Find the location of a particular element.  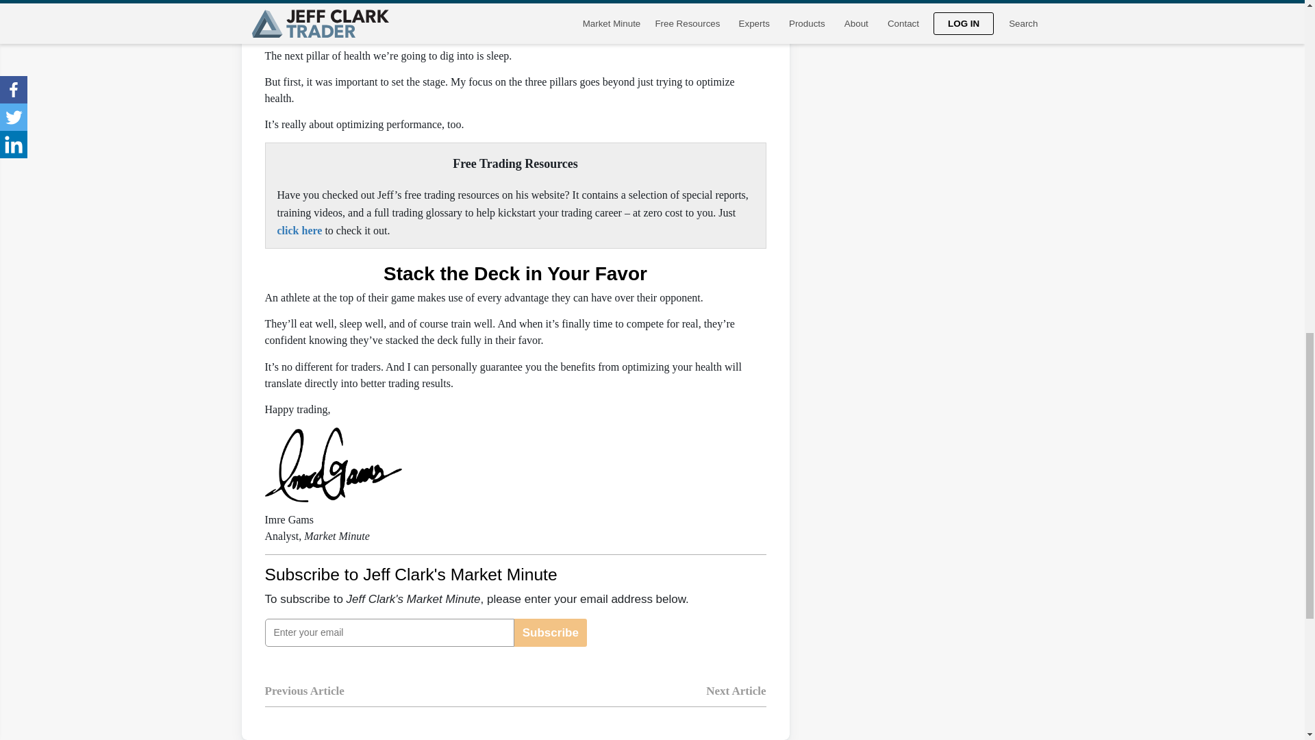

click here is located at coordinates (299, 230).